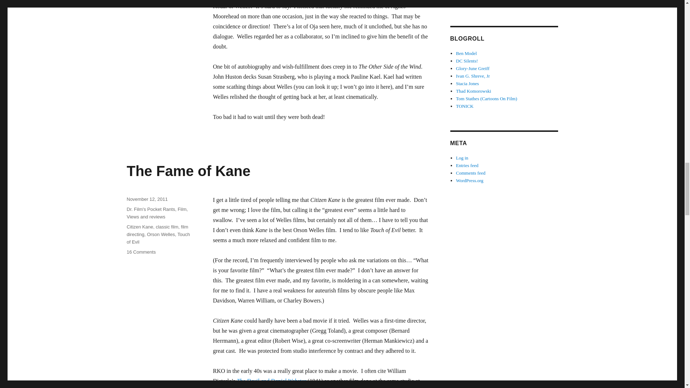 Image resolution: width=690 pixels, height=388 pixels. Describe the element at coordinates (139, 227) in the screenshot. I see `Citizen Kane` at that location.